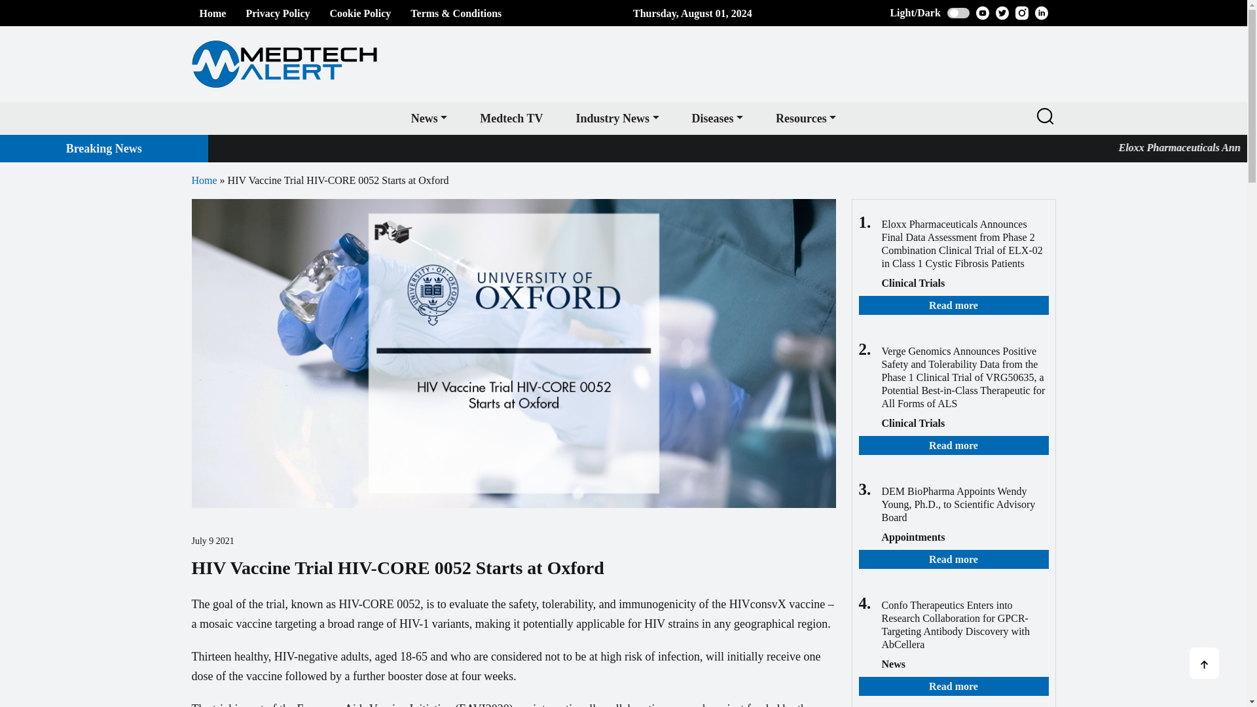 The width and height of the screenshot is (1257, 707). What do you see at coordinates (277, 13) in the screenshot?
I see `Privacy Policy` at bounding box center [277, 13].